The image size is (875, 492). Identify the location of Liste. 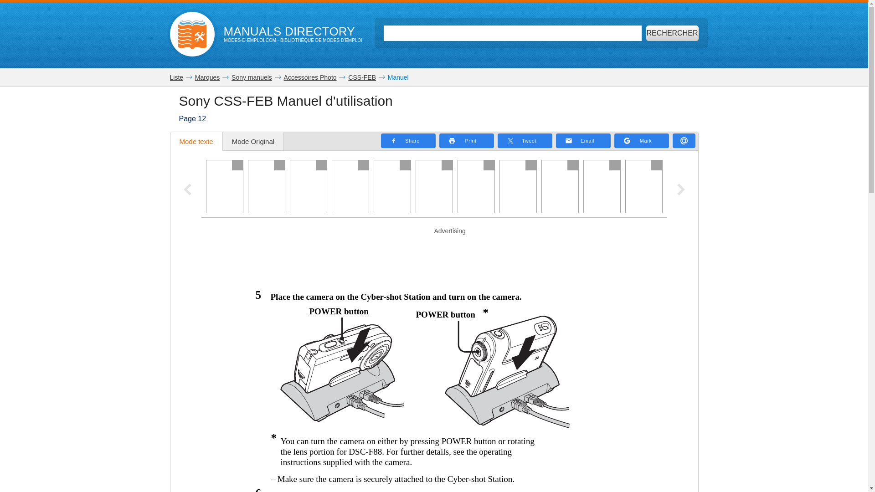
(176, 77).